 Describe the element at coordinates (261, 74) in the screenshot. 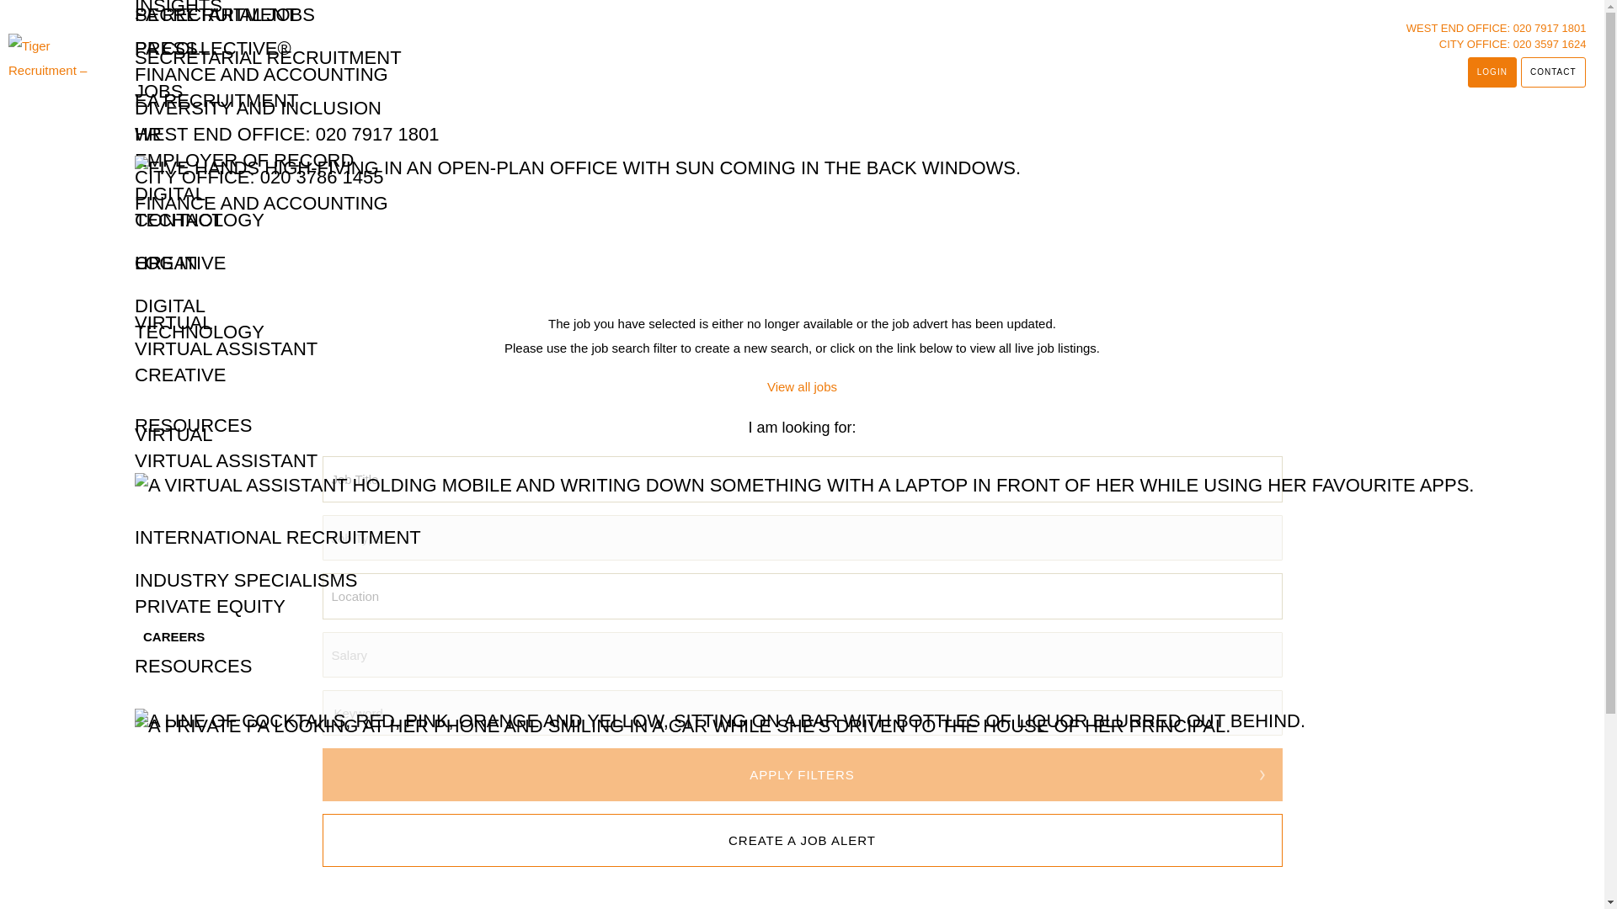

I see `FINANCE AND ACCOUNTING` at that location.